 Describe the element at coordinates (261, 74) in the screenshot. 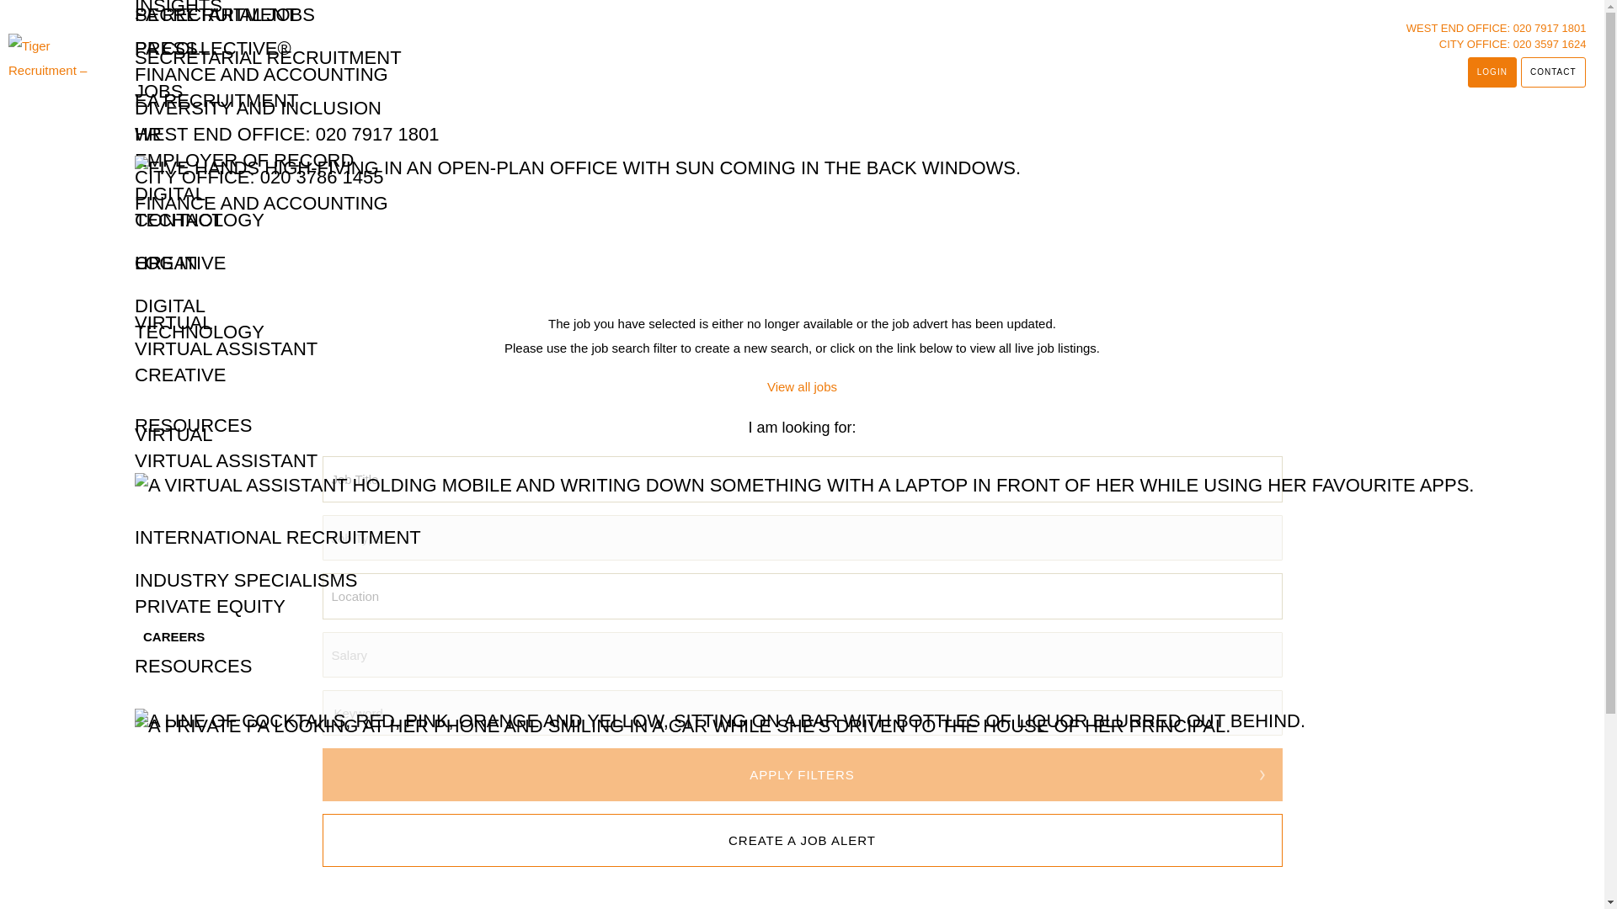

I see `FINANCE AND ACCOUNTING` at that location.